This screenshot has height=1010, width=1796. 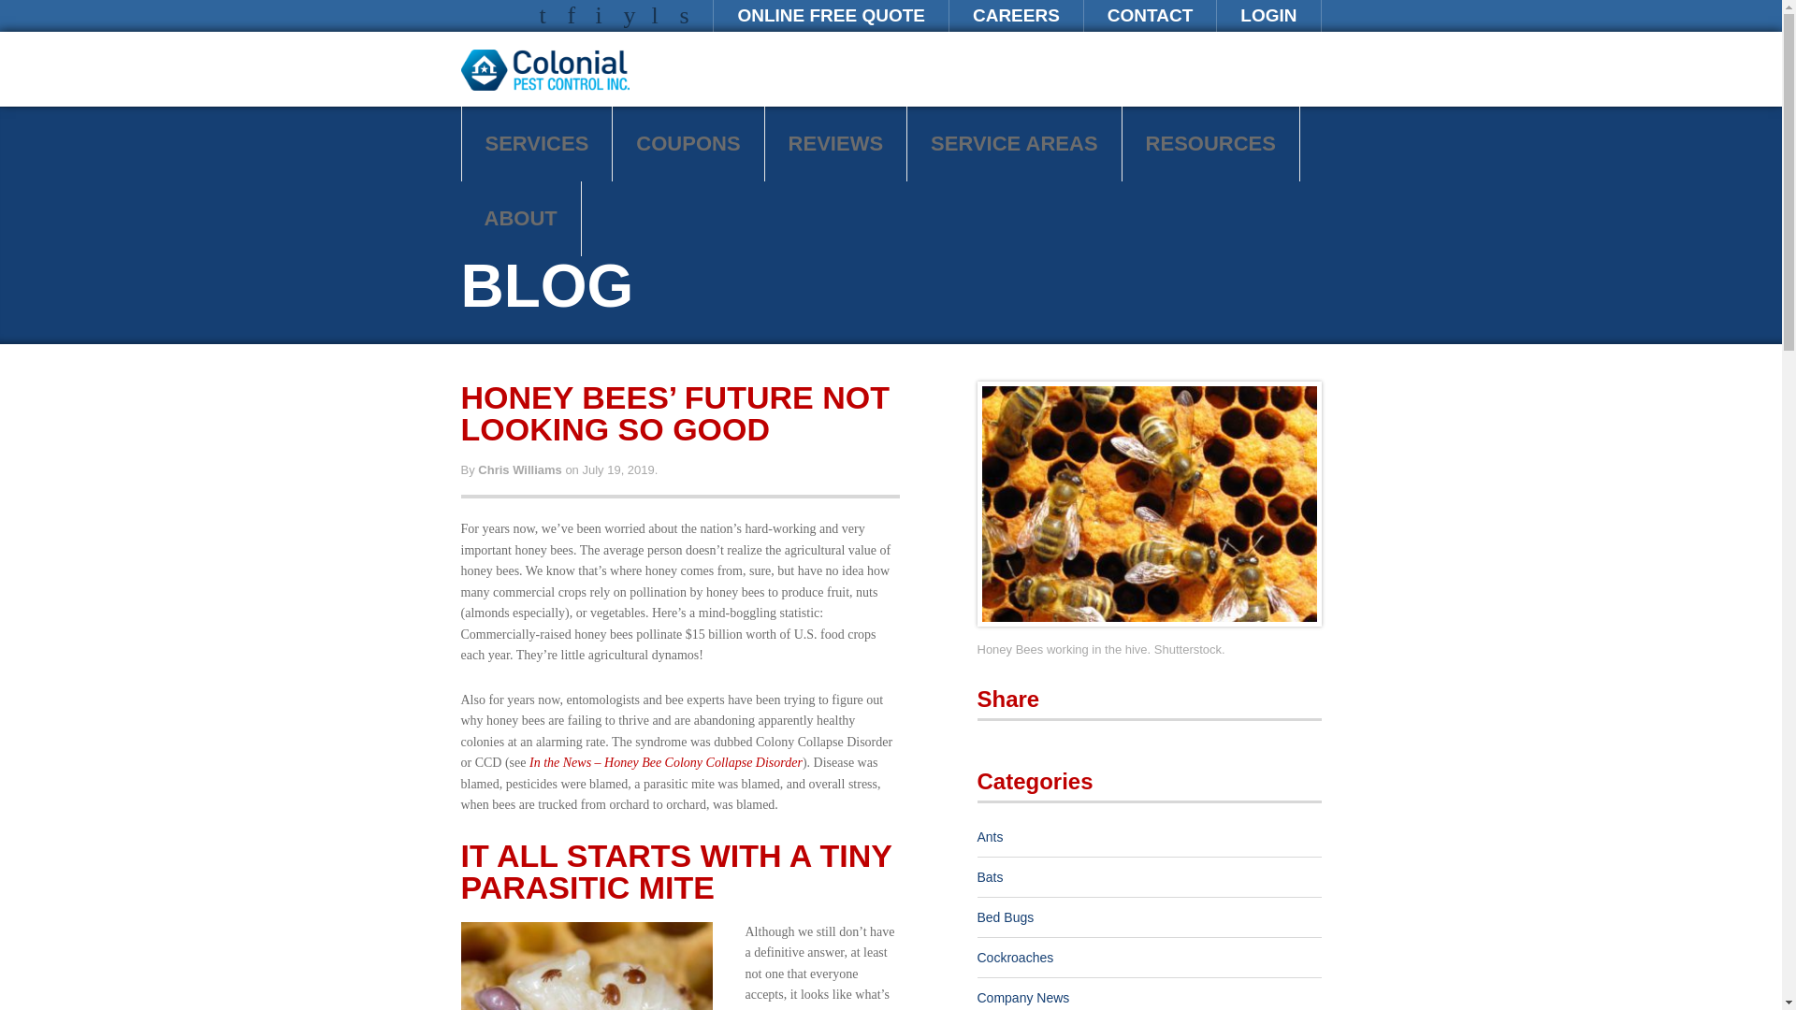 What do you see at coordinates (1268, 15) in the screenshot?
I see `LOGIN` at bounding box center [1268, 15].